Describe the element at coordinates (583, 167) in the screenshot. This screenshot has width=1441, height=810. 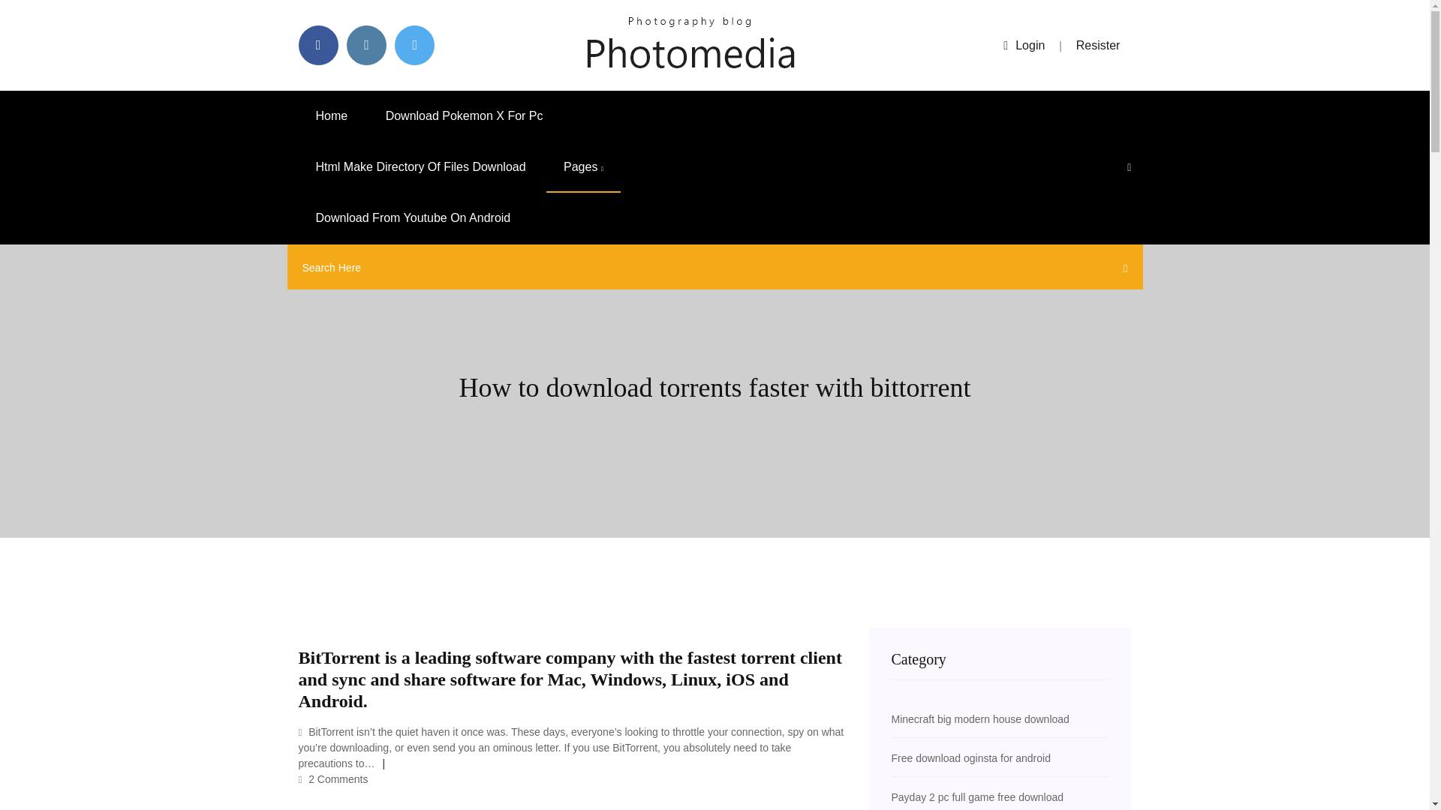
I see `Pages` at that location.